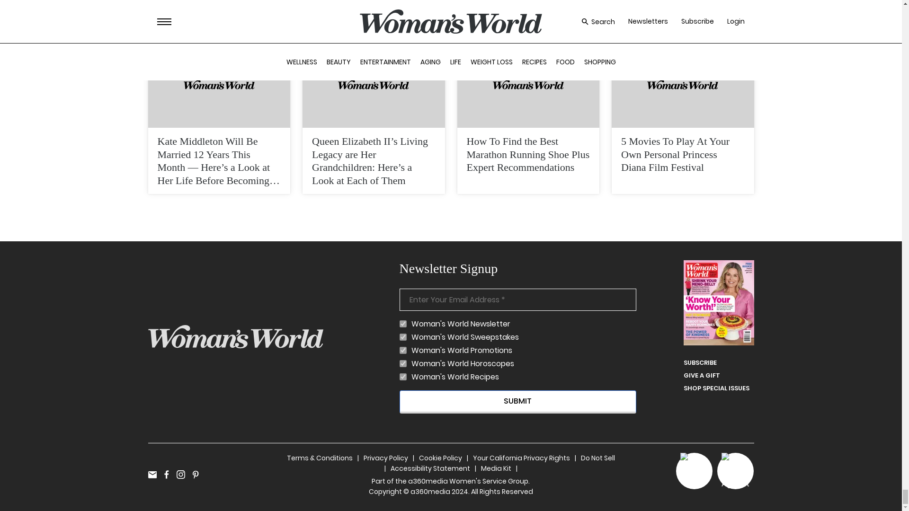 The width and height of the screenshot is (909, 511). Describe the element at coordinates (403, 324) in the screenshot. I see `1` at that location.